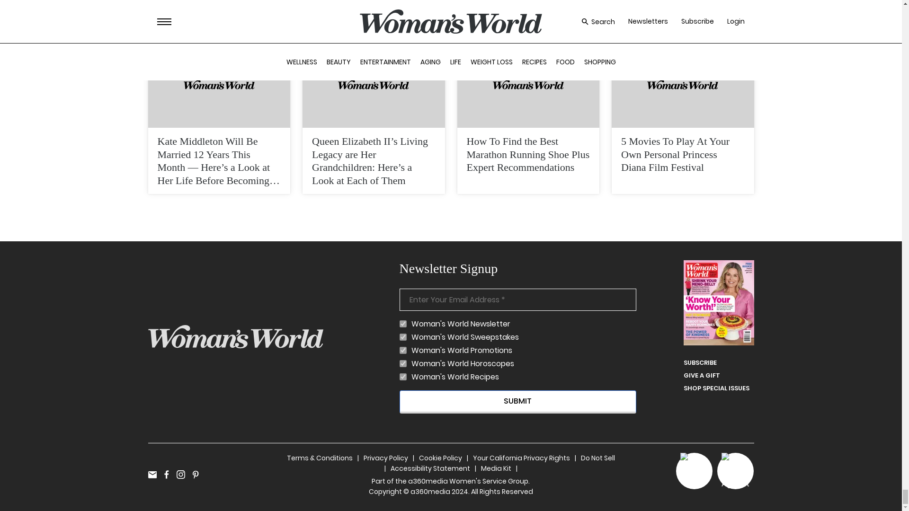 The width and height of the screenshot is (909, 511). Describe the element at coordinates (403, 324) in the screenshot. I see `1` at that location.